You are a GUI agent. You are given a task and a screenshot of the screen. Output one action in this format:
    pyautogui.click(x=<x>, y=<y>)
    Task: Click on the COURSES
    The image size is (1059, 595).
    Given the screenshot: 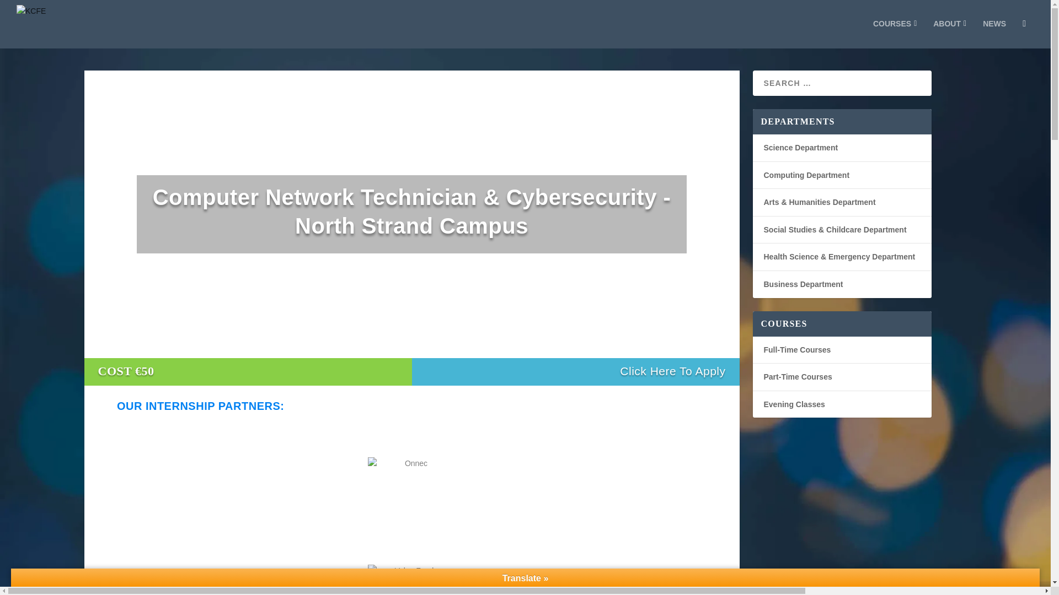 What is the action you would take?
    pyautogui.click(x=895, y=33)
    